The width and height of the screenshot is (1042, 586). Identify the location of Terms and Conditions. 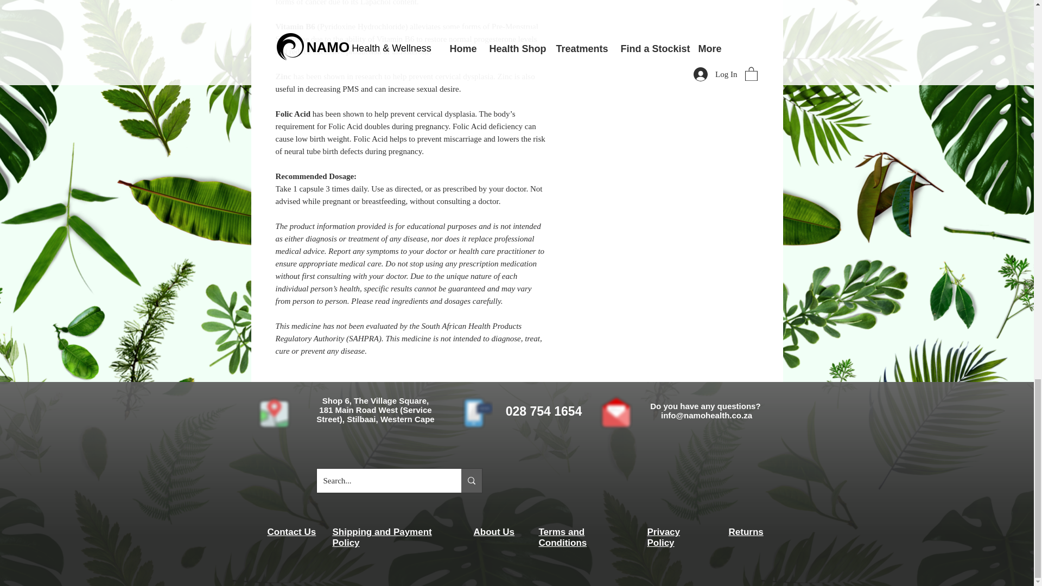
(562, 537).